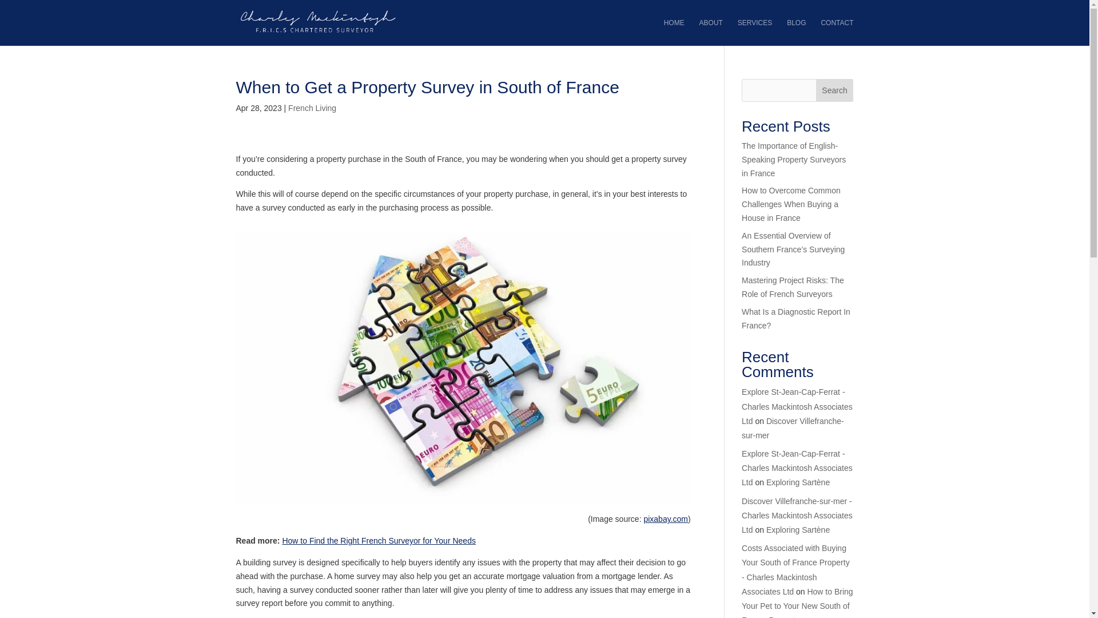  What do you see at coordinates (796, 318) in the screenshot?
I see `What Is a Diagnostic Report In France?` at bounding box center [796, 318].